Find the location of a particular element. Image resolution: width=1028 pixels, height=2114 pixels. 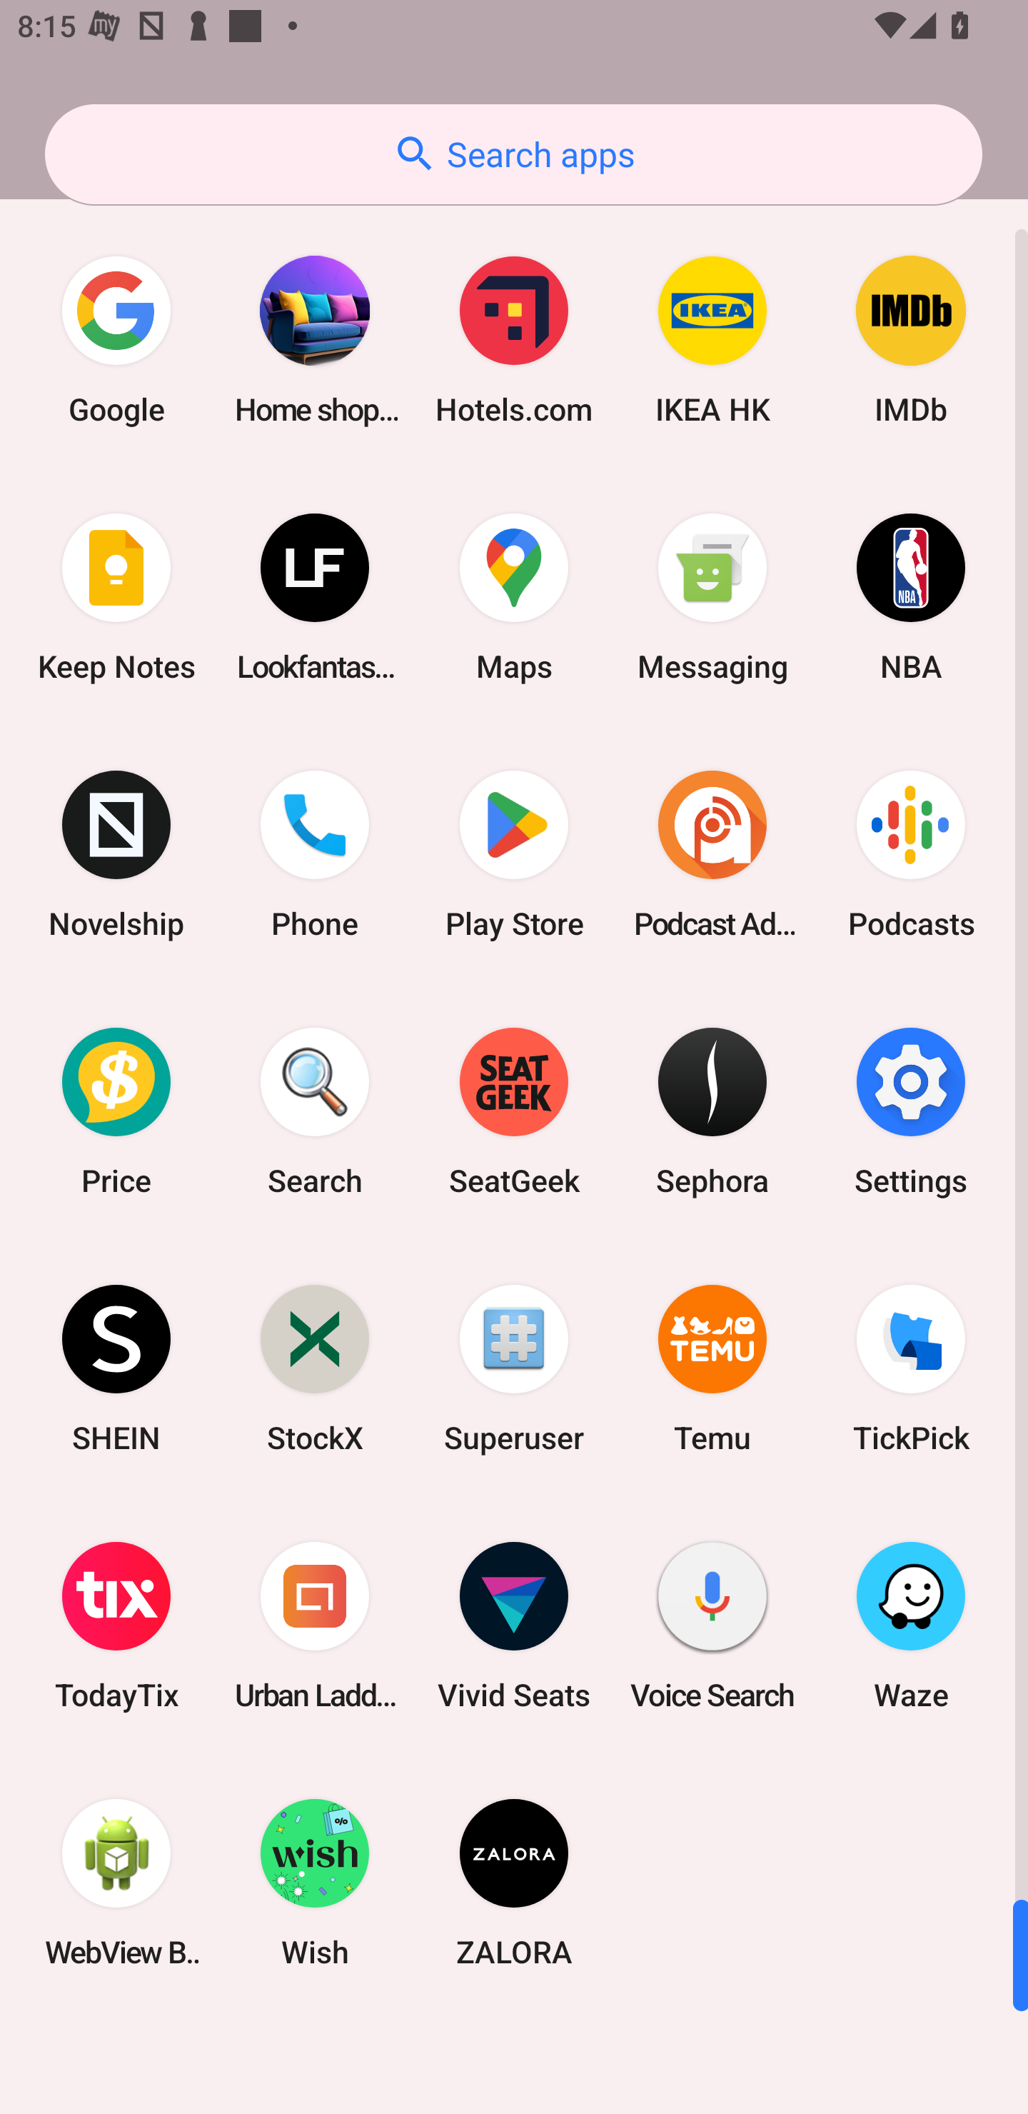

SHEIN is located at coordinates (116, 1367).